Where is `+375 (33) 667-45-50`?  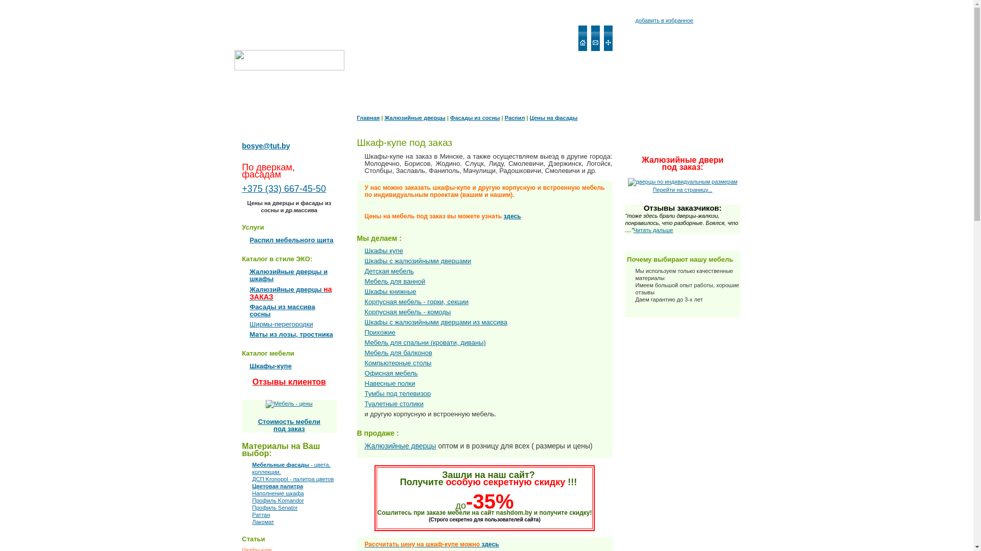
+375 (33) 667-45-50 is located at coordinates (284, 189).